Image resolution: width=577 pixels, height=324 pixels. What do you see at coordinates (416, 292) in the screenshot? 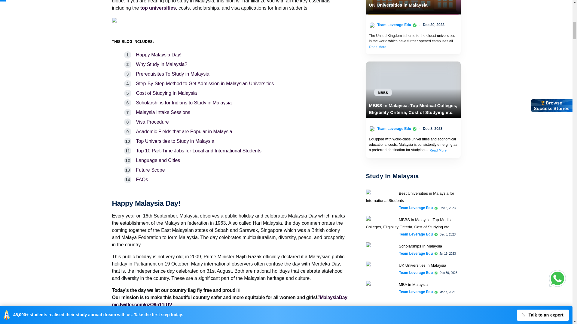
I see `View all posts by Team Leverage Edu` at bounding box center [416, 292].